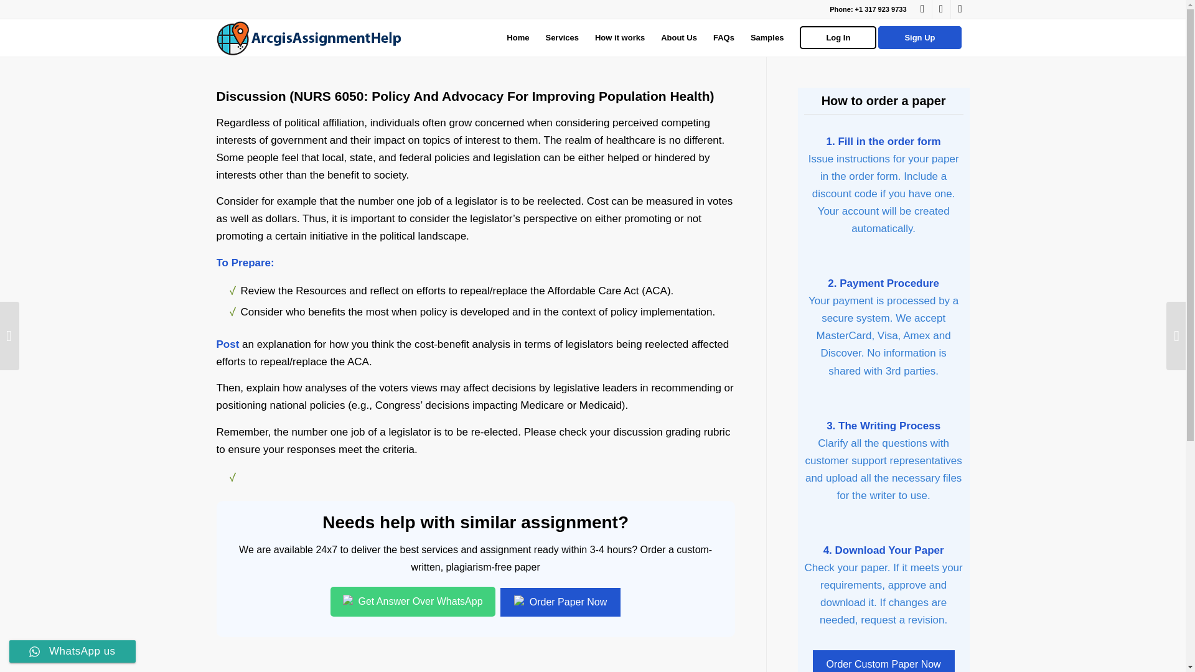  What do you see at coordinates (924, 37) in the screenshot?
I see `Sign Up` at bounding box center [924, 37].